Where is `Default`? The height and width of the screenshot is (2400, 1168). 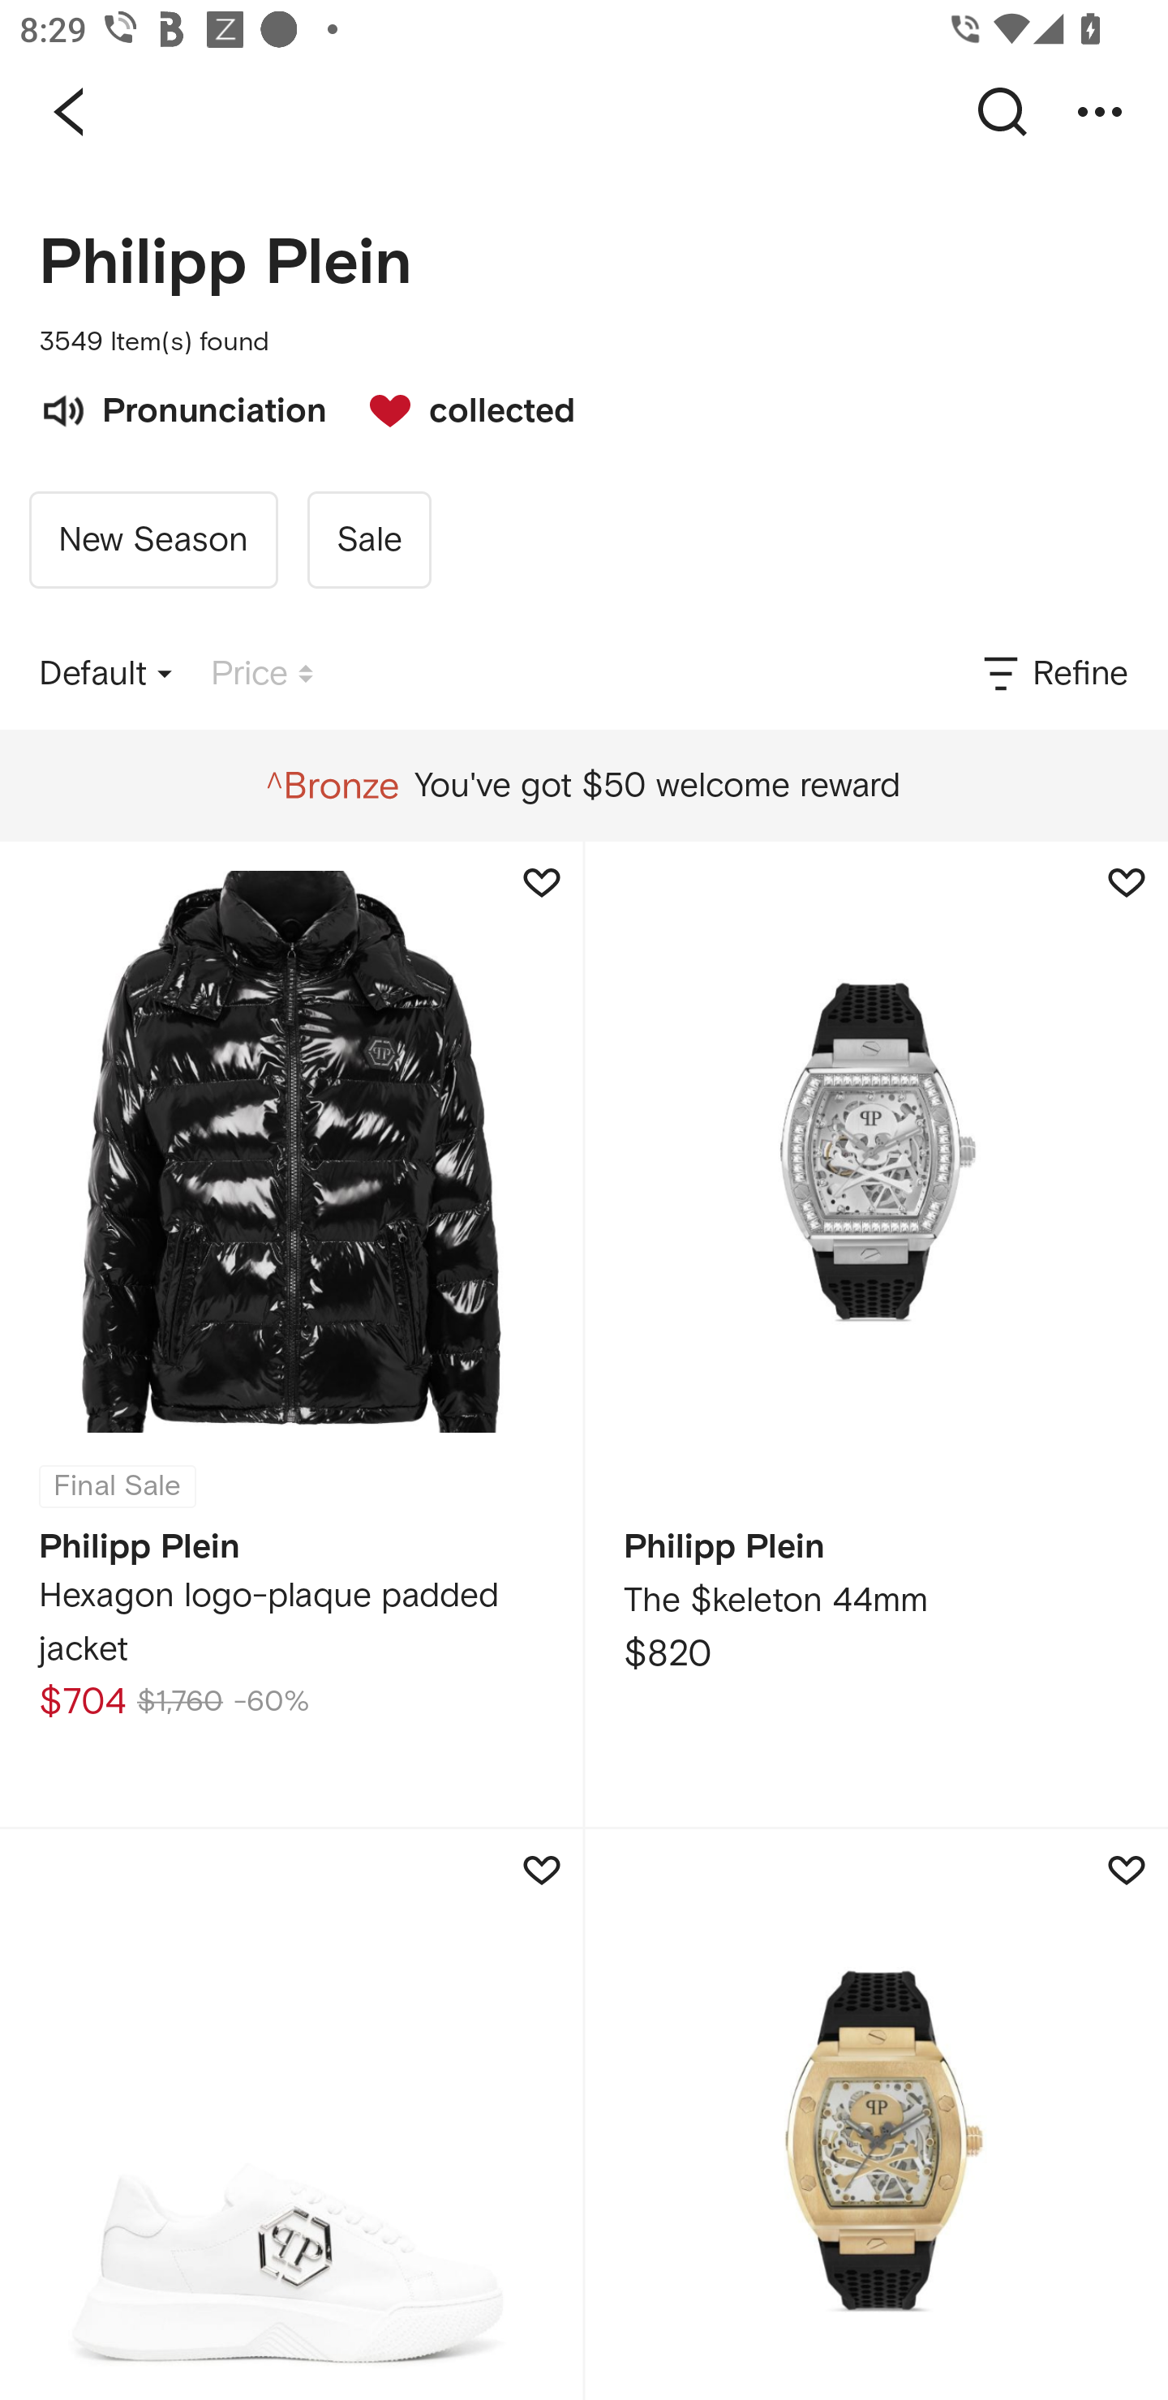 Default is located at coordinates (105, 674).